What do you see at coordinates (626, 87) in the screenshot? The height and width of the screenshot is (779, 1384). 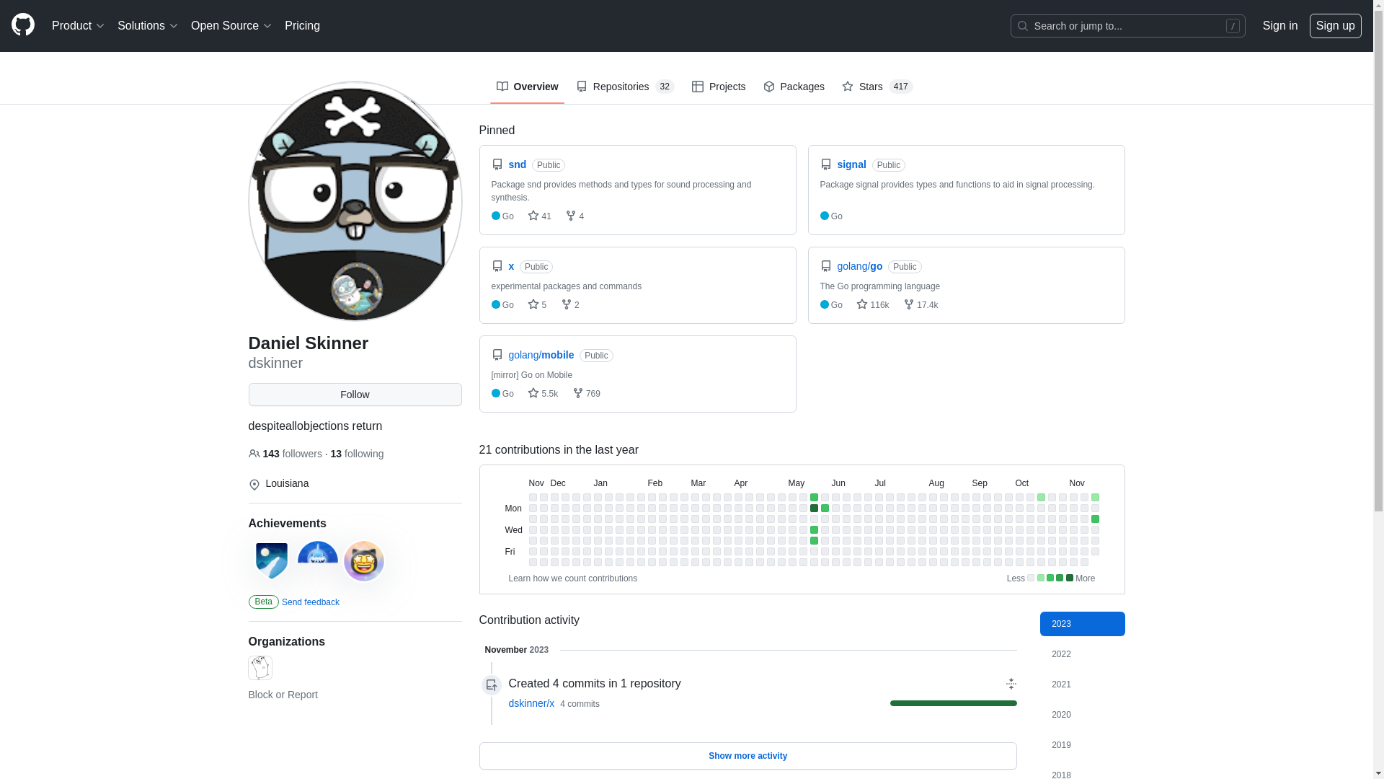 I see `Repositories
32` at bounding box center [626, 87].